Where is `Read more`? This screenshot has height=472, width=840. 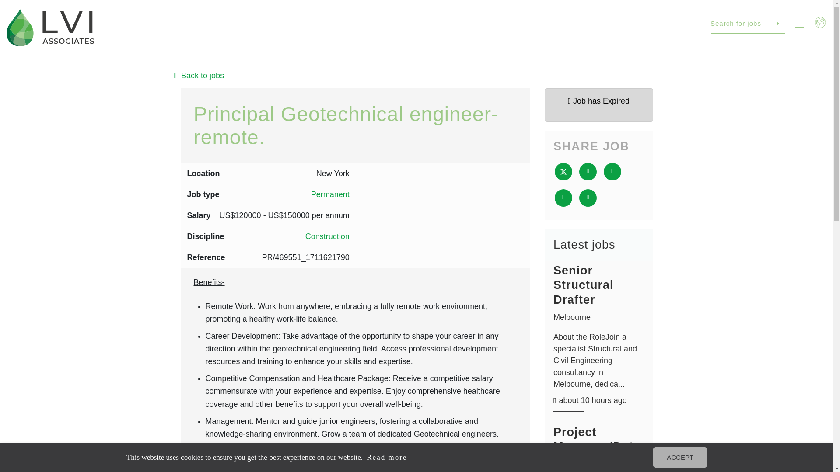
Read more is located at coordinates (394, 457).